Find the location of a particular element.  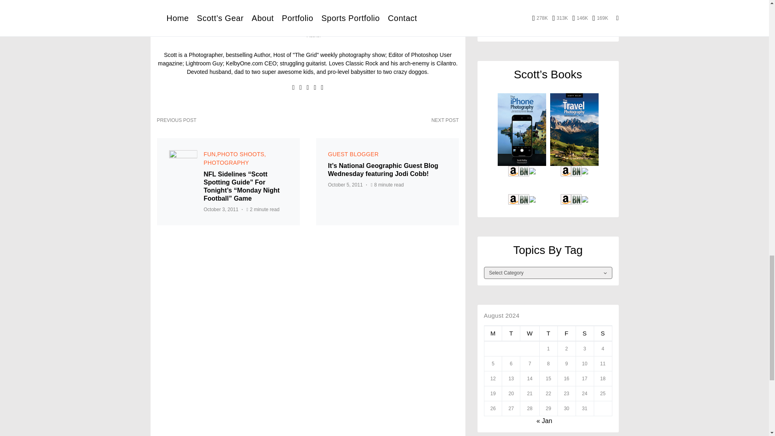

Wednesday is located at coordinates (530, 333).